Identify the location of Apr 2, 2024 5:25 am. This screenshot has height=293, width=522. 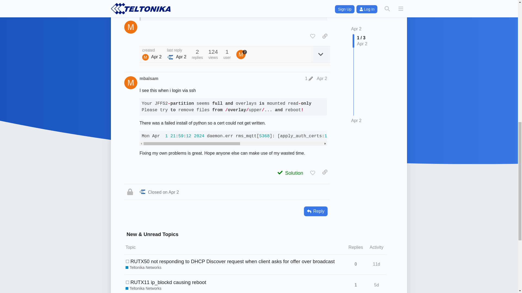
(156, 57).